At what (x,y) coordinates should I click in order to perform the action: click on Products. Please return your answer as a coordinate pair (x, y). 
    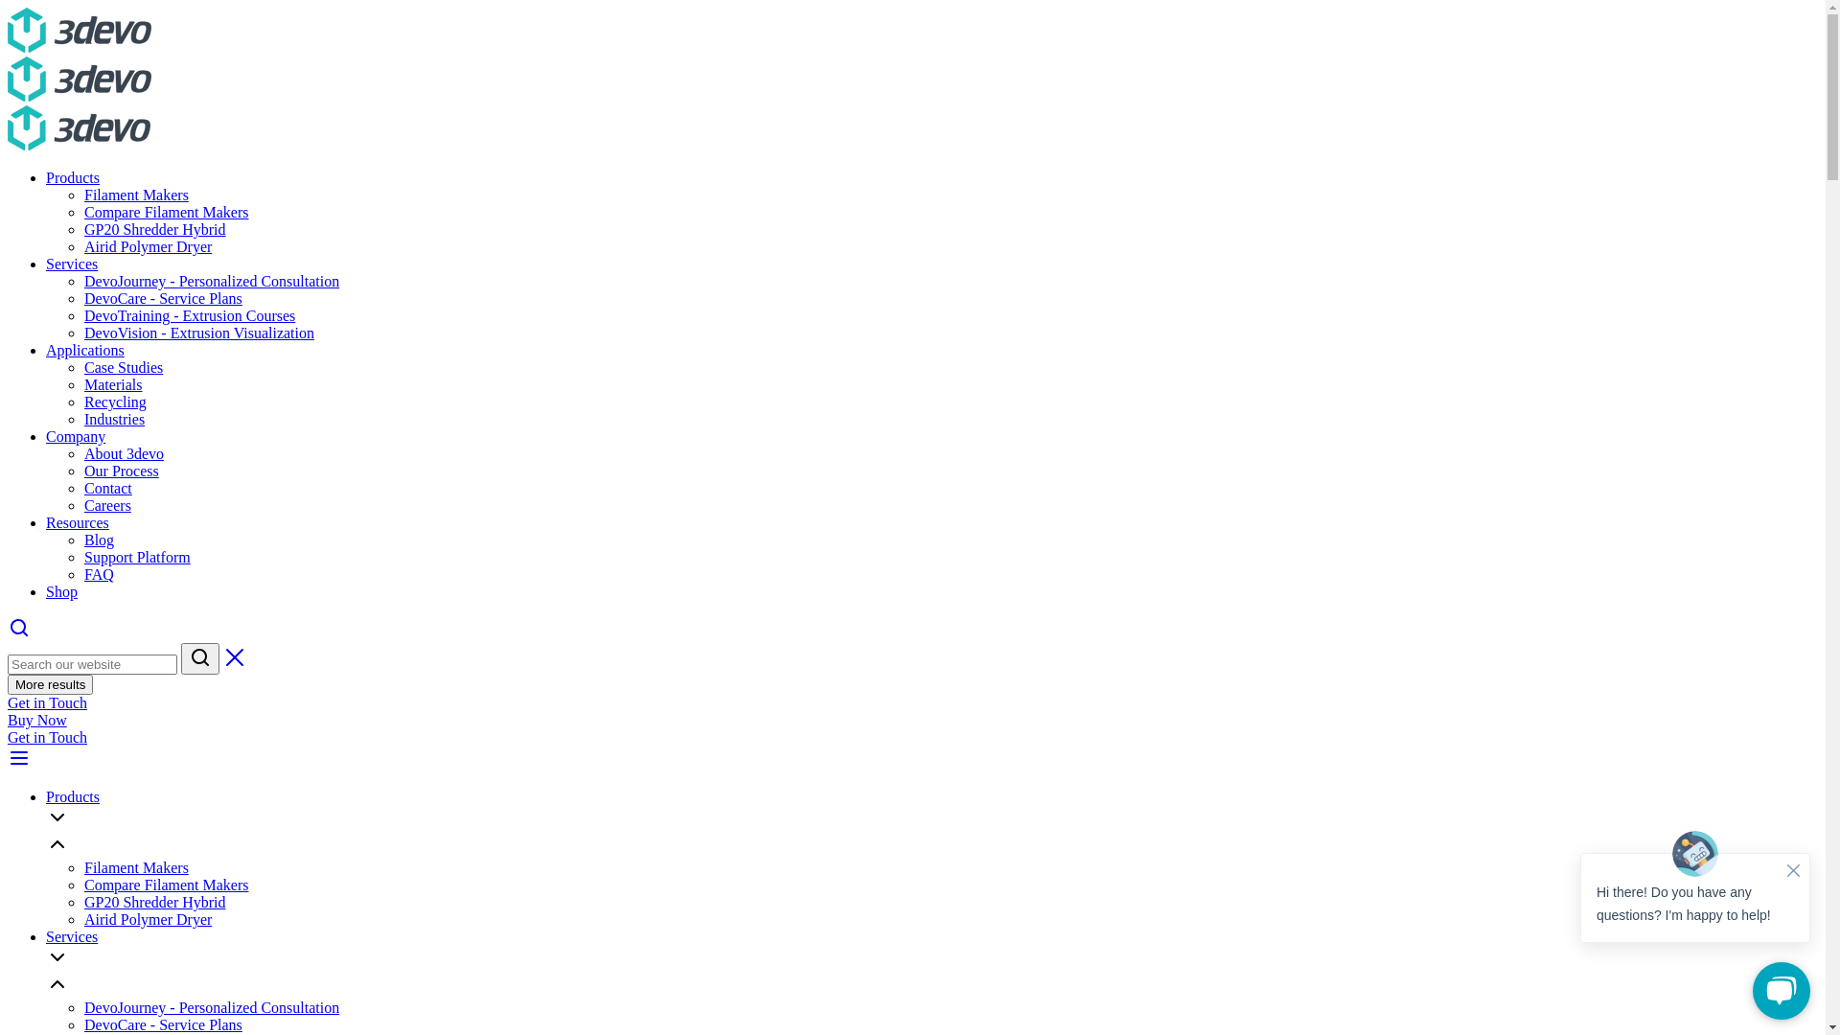
    Looking at the image, I should click on (73, 178).